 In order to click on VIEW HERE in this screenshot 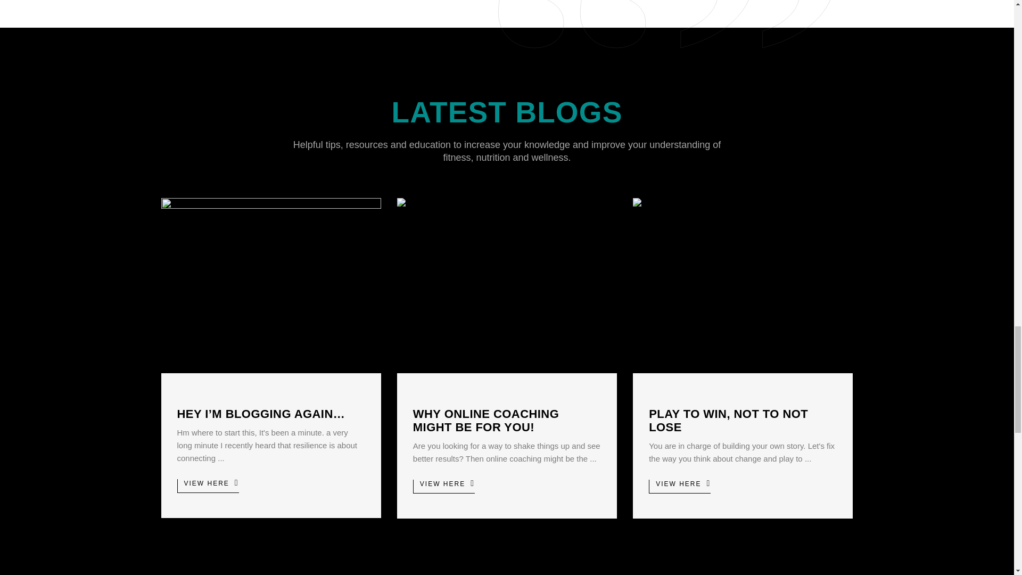, I will do `click(444, 486)`.